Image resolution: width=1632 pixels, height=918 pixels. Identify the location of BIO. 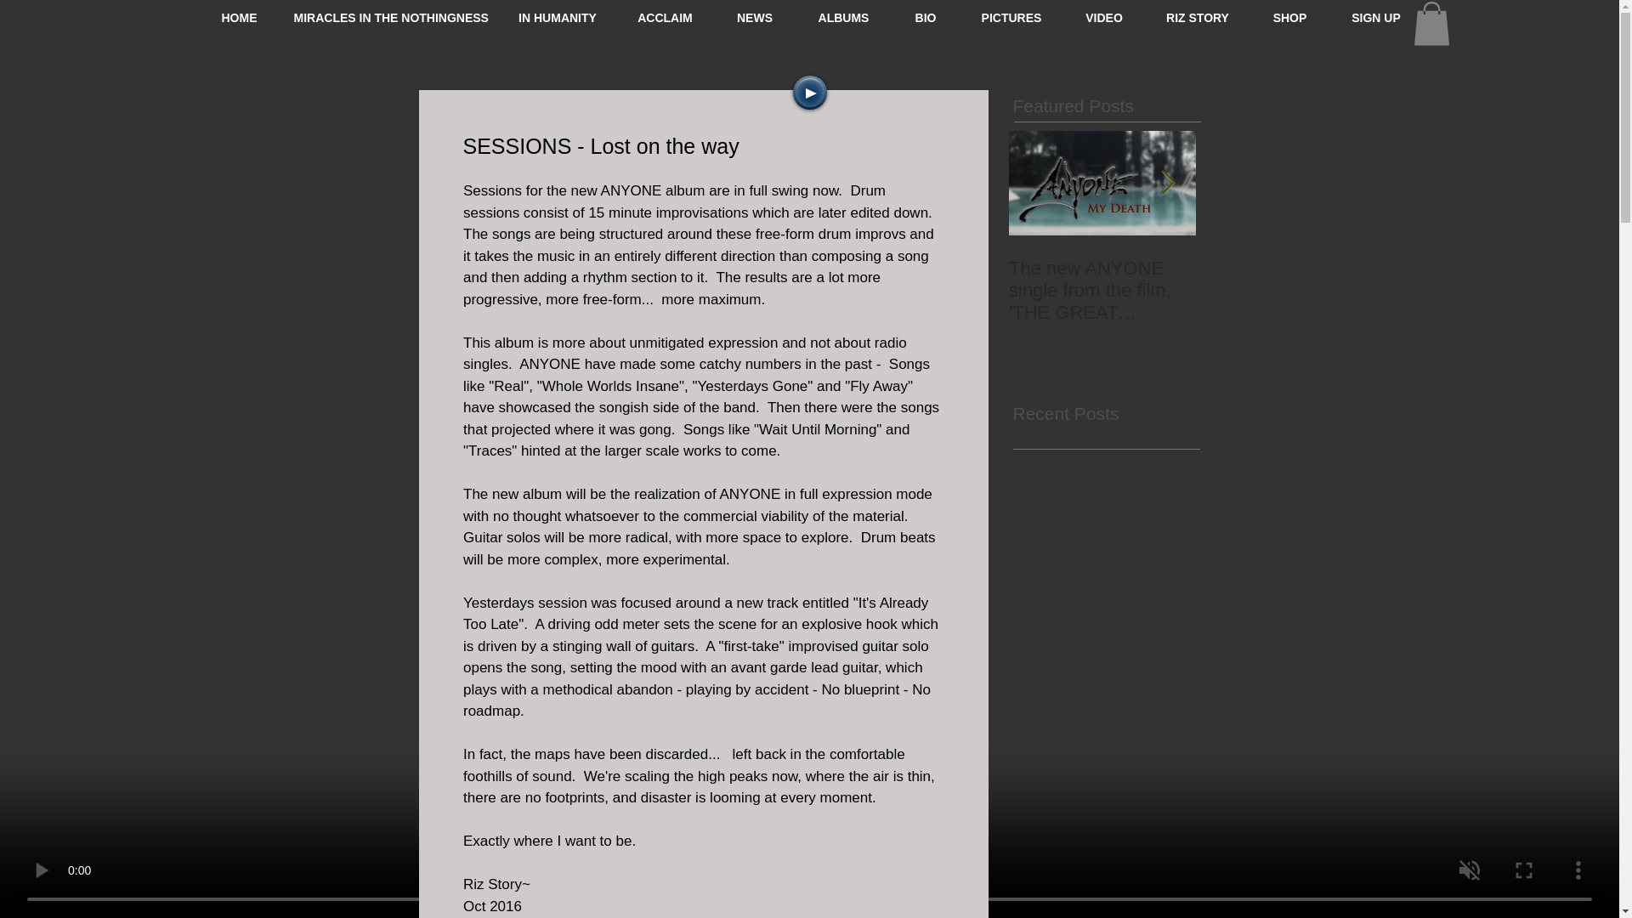
(925, 17).